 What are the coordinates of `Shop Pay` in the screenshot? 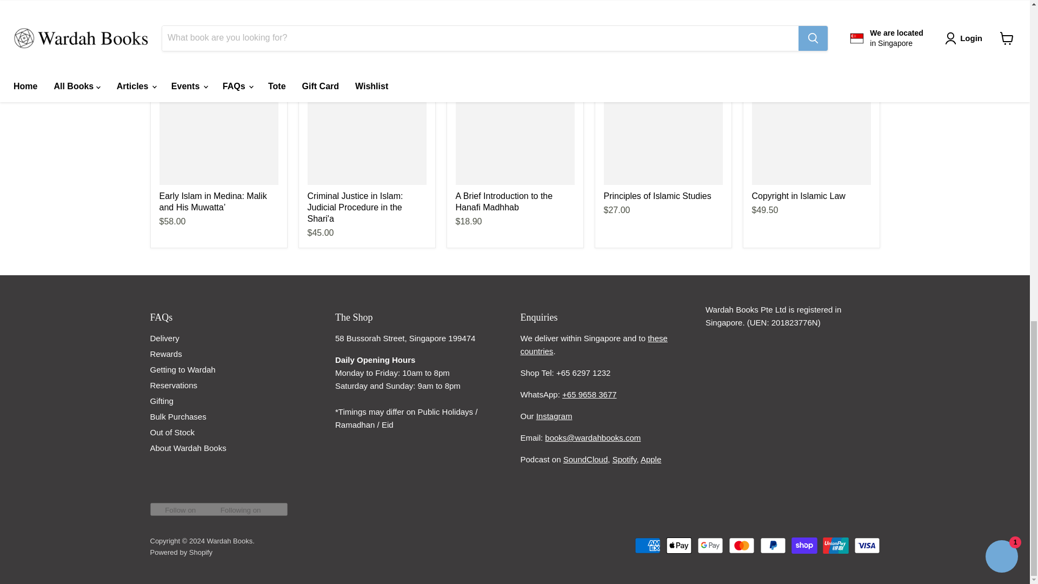 It's located at (804, 545).